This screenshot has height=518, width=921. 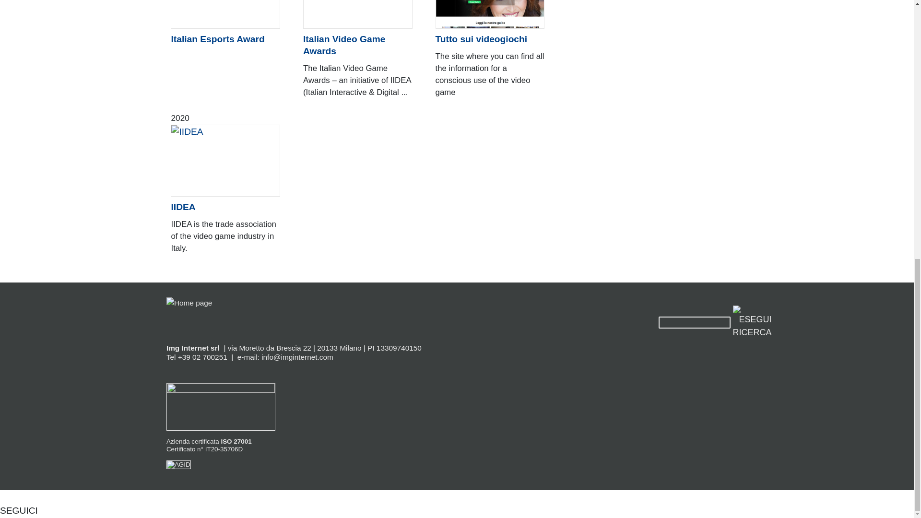 I want to click on Italian Video Game Awards, so click(x=358, y=45).